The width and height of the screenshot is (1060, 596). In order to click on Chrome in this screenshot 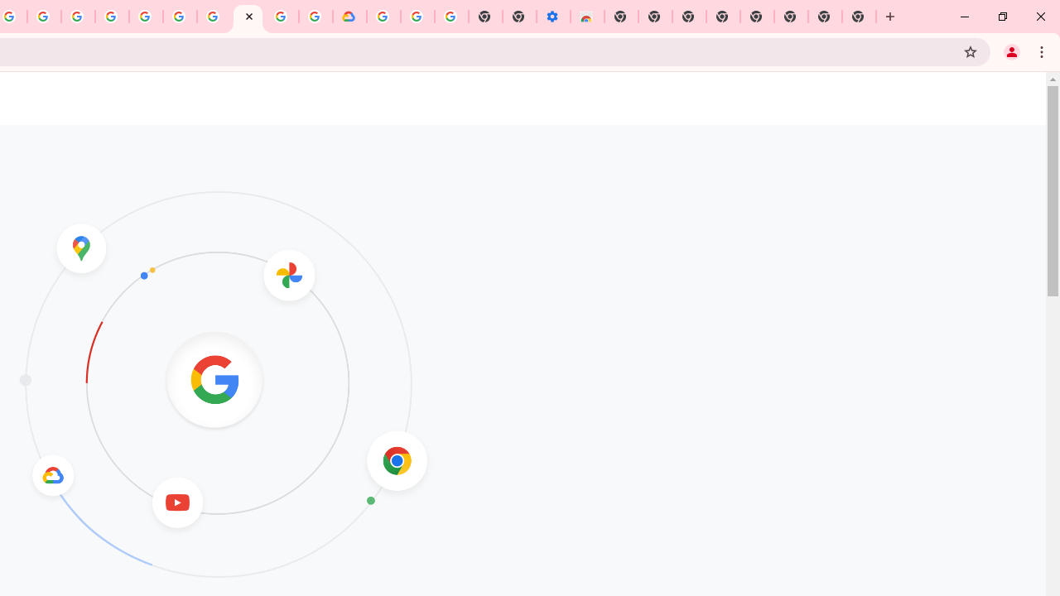, I will do `click(1043, 51)`.